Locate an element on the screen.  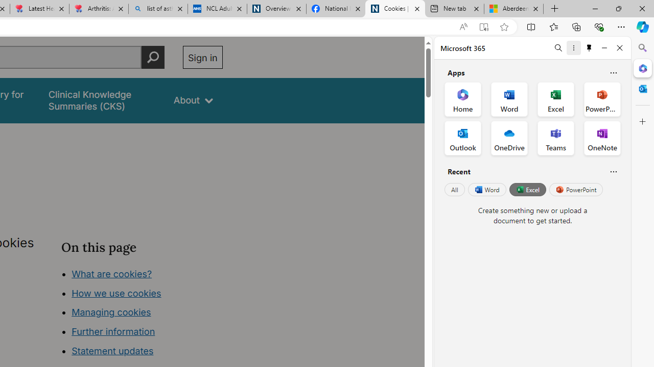
Class: in-page-nav__list is located at coordinates (142, 314).